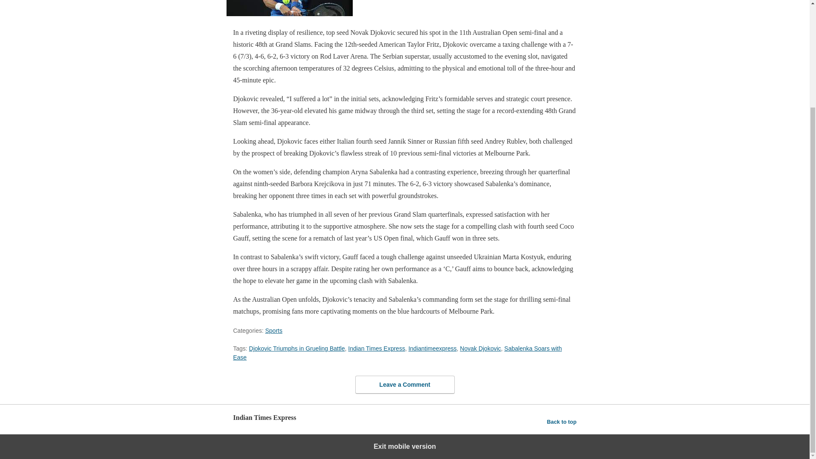 The image size is (816, 459). I want to click on Back to top, so click(562, 422).